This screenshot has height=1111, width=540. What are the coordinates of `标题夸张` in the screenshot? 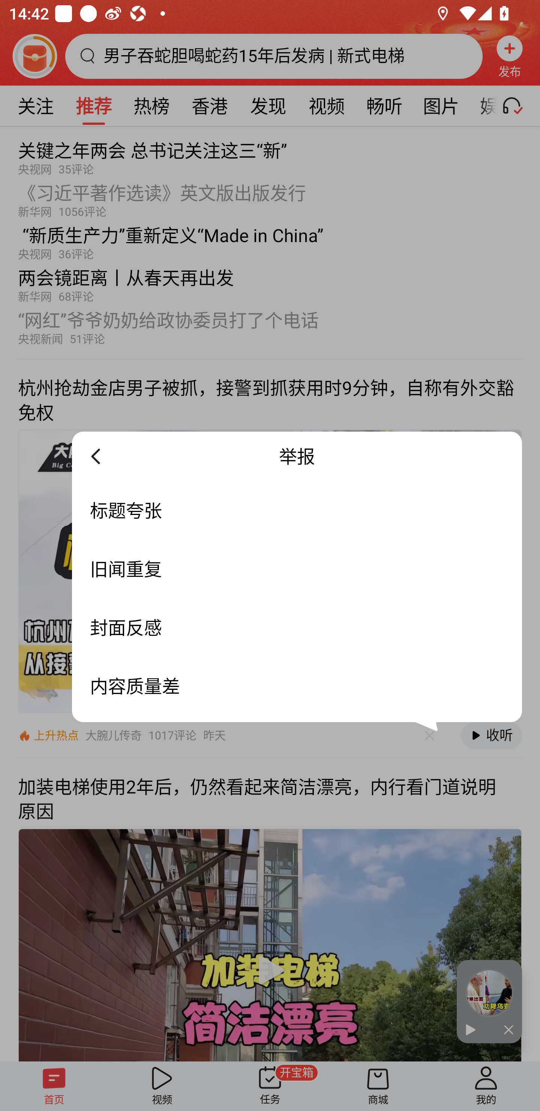 It's located at (297, 510).